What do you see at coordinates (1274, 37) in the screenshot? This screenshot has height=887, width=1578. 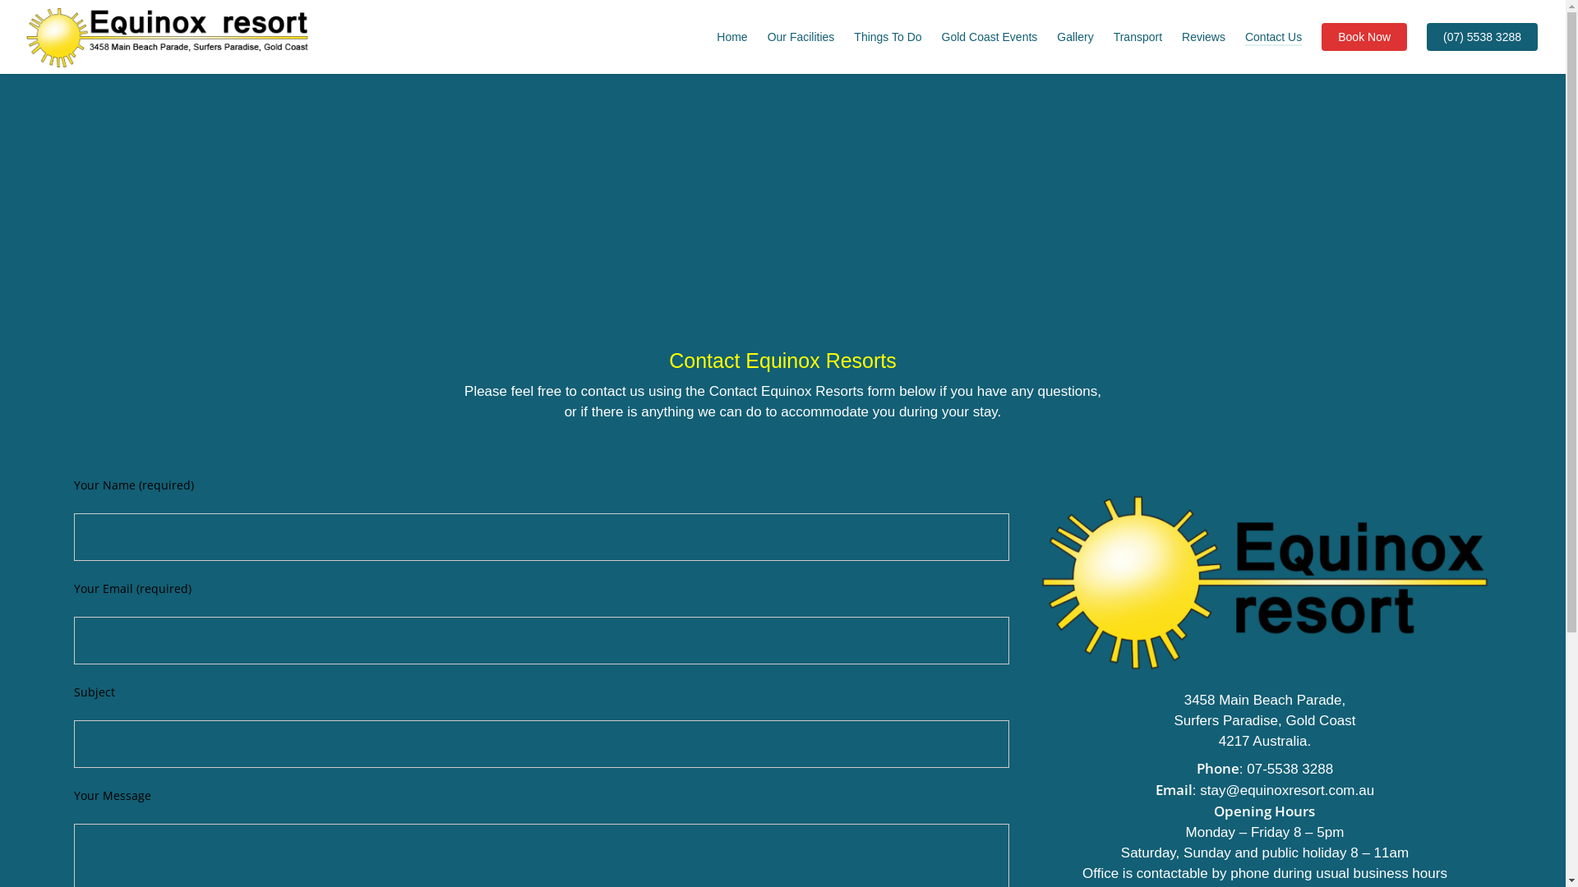 I see `Contact Us` at bounding box center [1274, 37].